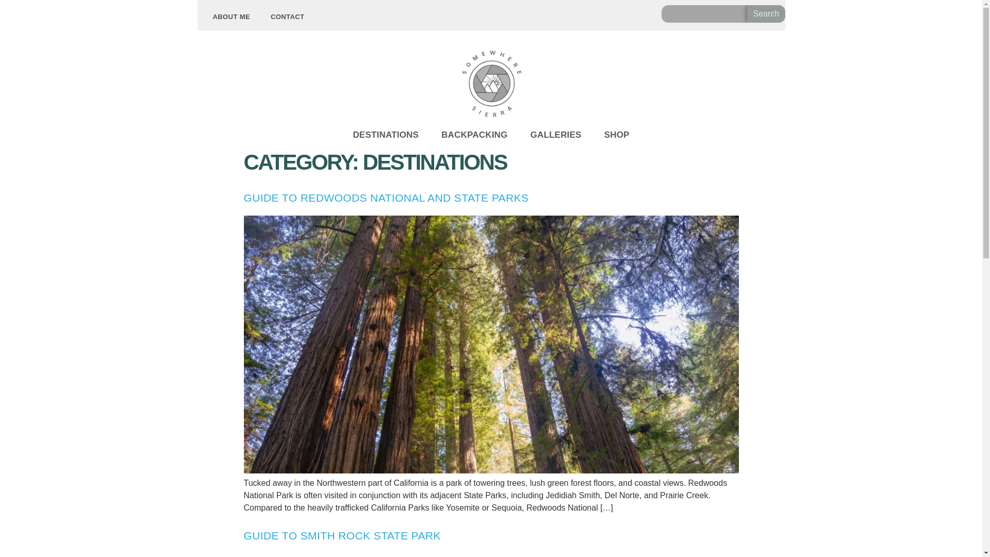  What do you see at coordinates (556, 135) in the screenshot?
I see `GALLERIES` at bounding box center [556, 135].